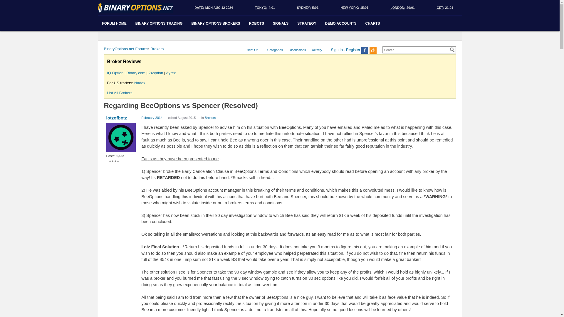 Image resolution: width=564 pixels, height=317 pixels. I want to click on Sign In with Facebook, so click(365, 50).